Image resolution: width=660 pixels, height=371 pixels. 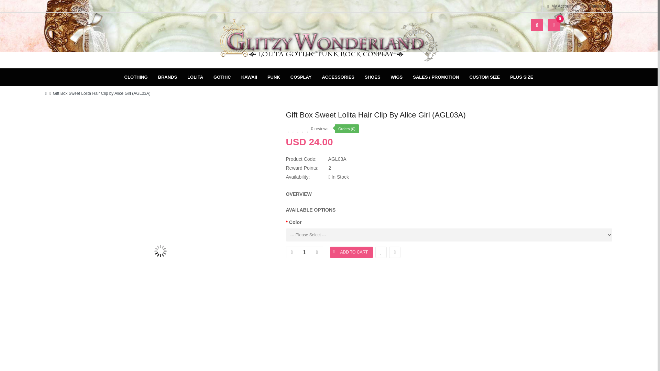 I want to click on My Account , so click(x=561, y=6).